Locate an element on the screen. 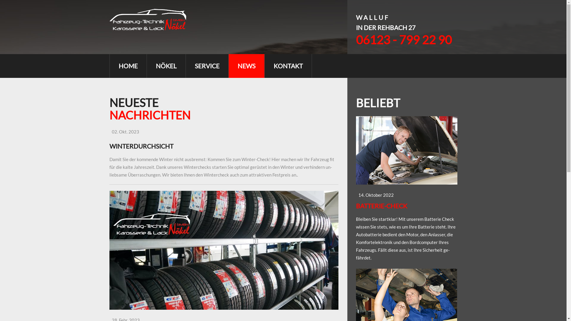 This screenshot has width=571, height=321. HOME is located at coordinates (128, 66).